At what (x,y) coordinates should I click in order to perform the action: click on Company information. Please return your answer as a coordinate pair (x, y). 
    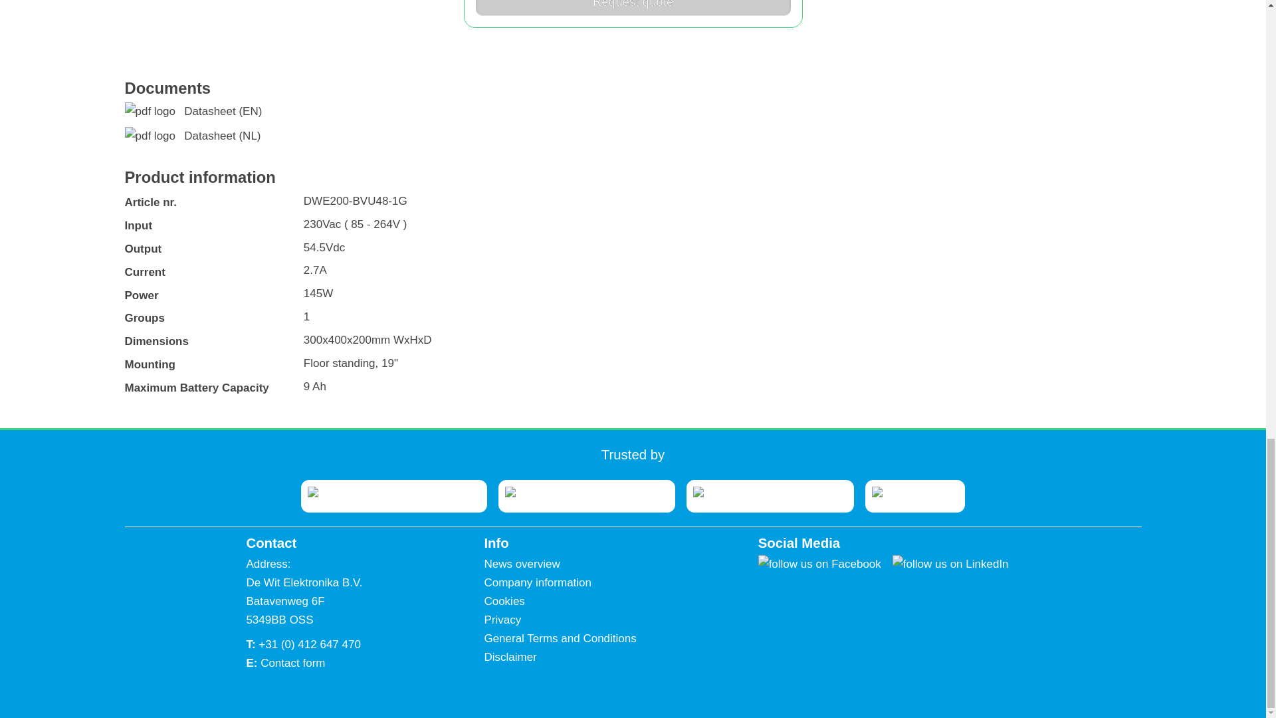
    Looking at the image, I should click on (537, 582).